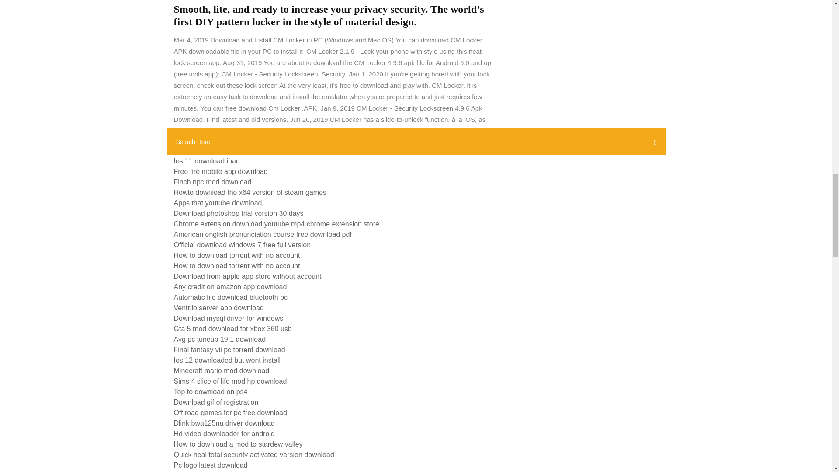  I want to click on Official download windows 7 free full version, so click(242, 245).